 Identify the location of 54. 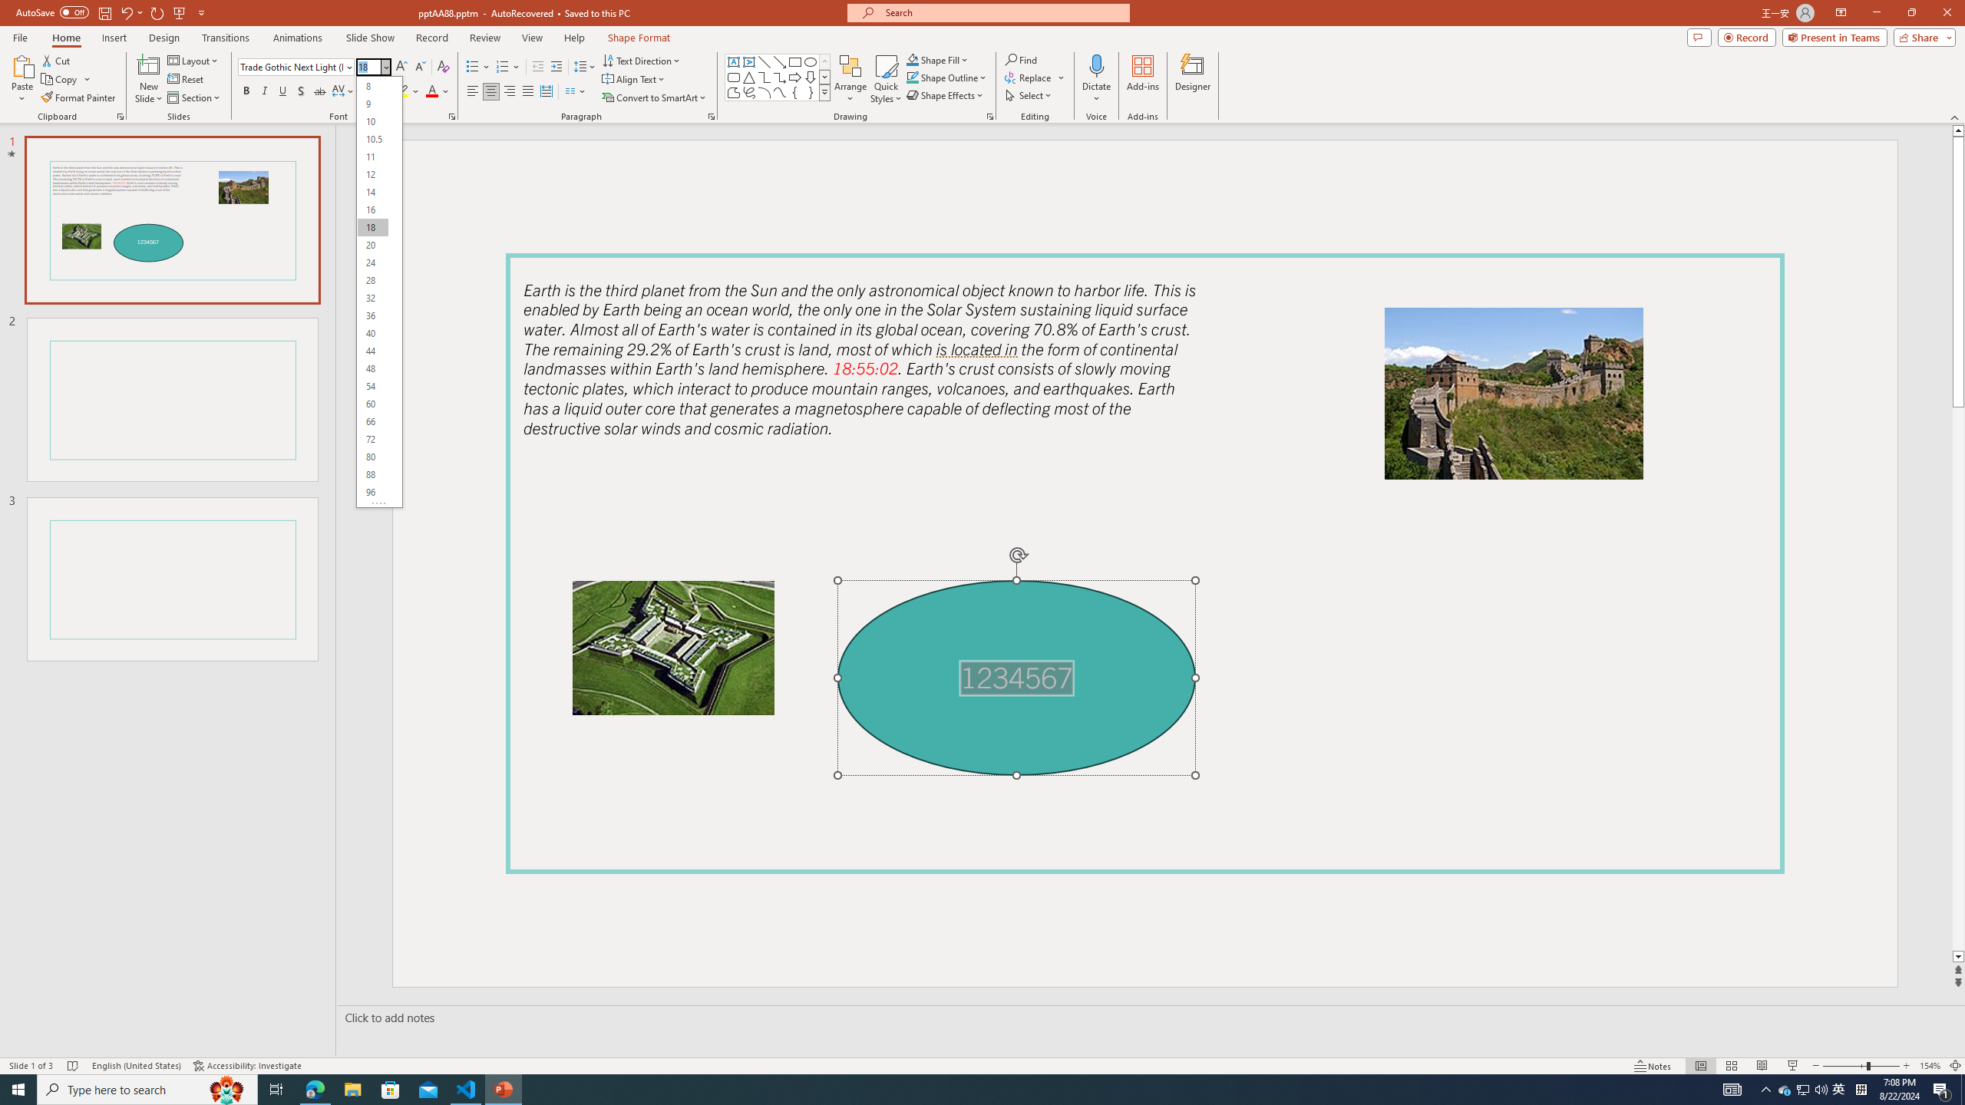
(373, 387).